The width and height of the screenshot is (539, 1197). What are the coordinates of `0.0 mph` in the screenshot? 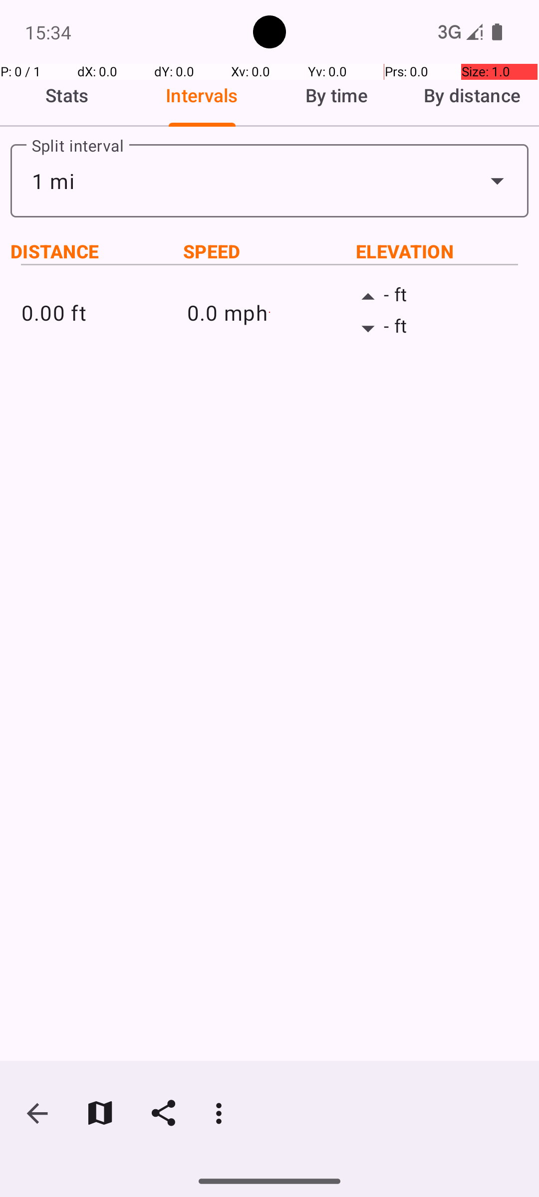 It's located at (269, 312).